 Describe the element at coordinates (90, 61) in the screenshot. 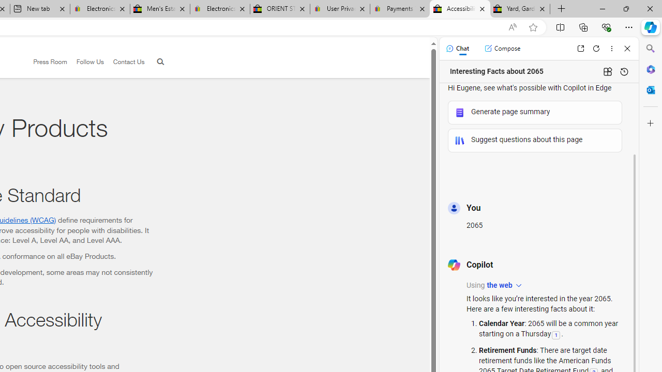

I see `Follow Us` at that location.